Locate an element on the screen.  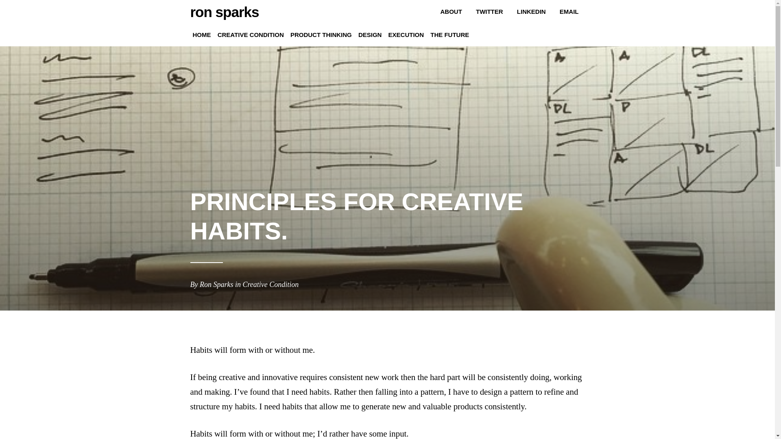
EXECUTION is located at coordinates (406, 35).